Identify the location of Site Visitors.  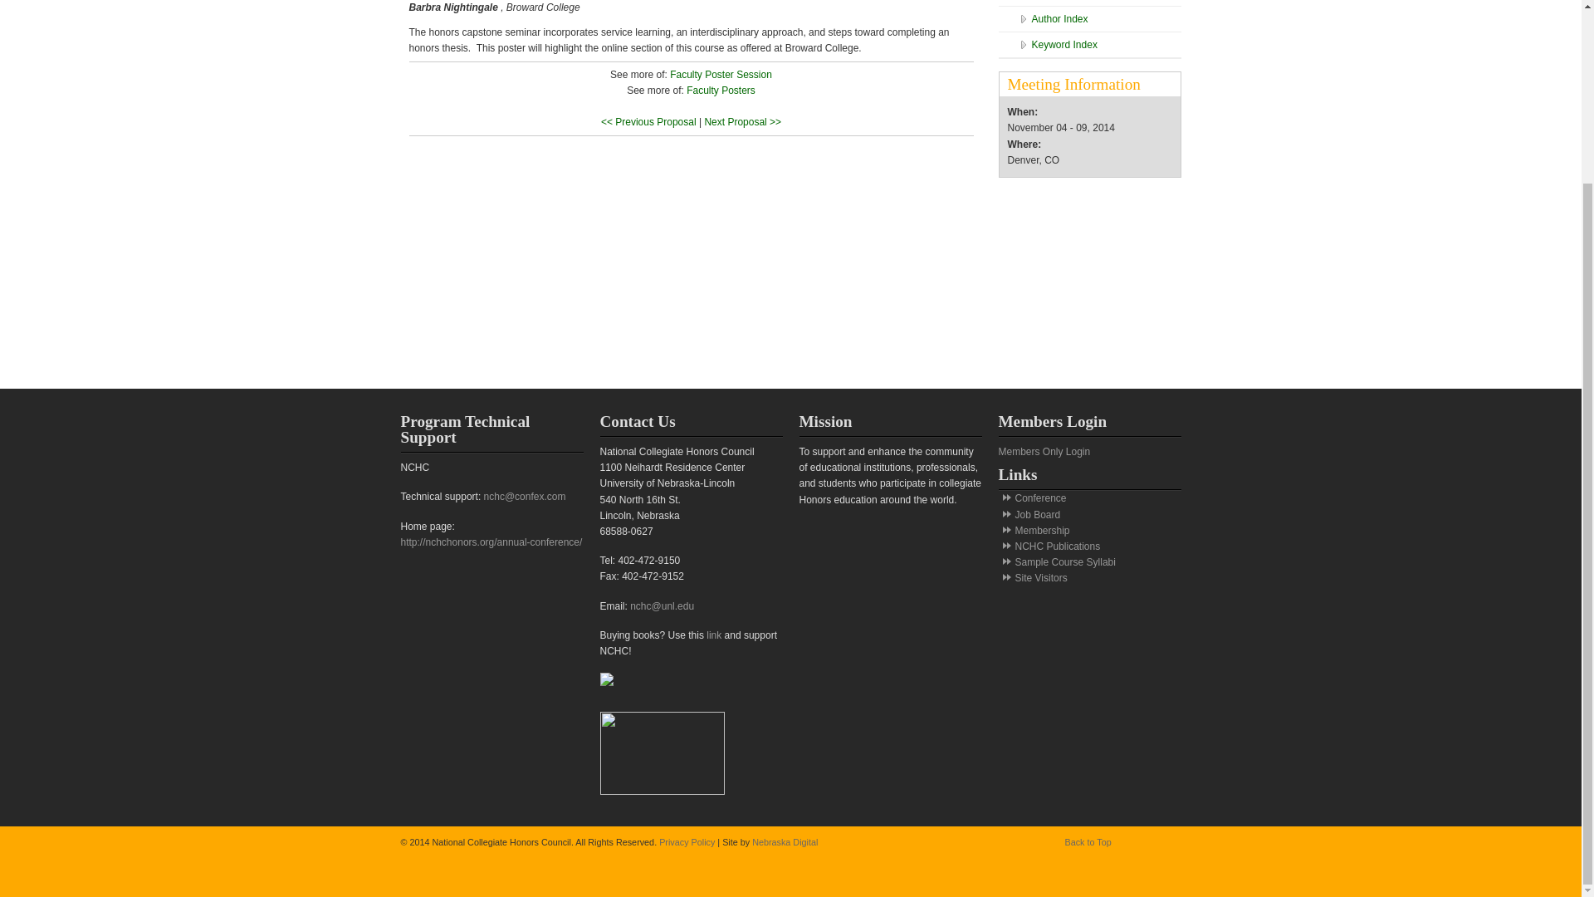
(1039, 578).